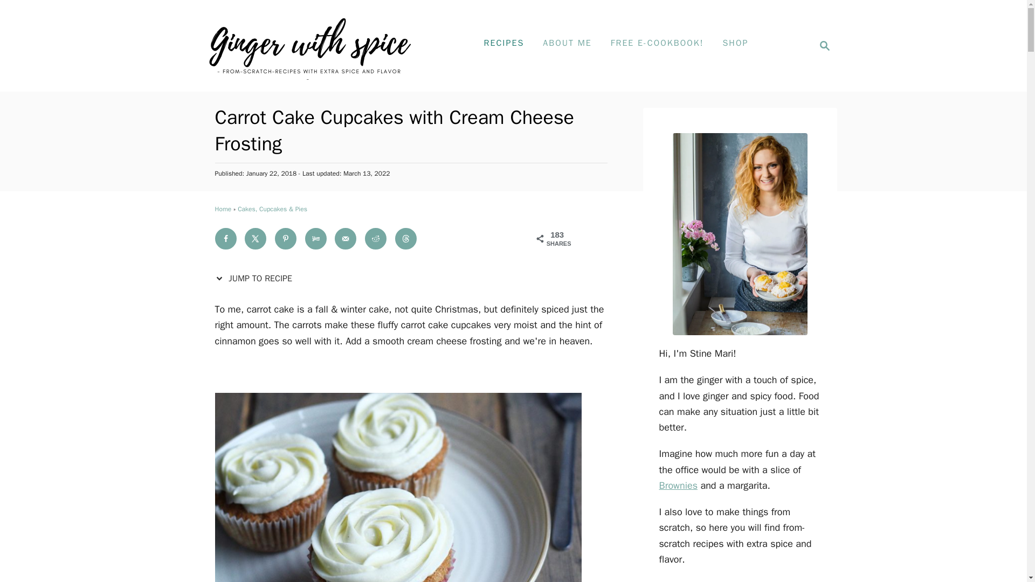  Describe the element at coordinates (657, 43) in the screenshot. I see `Send over email` at that location.